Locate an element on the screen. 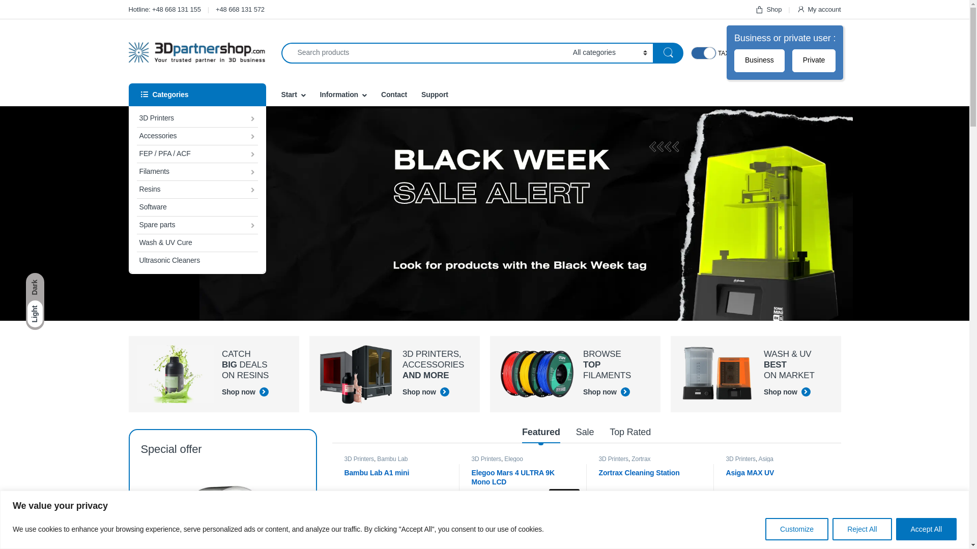  Hotline: +48 668 131 155 is located at coordinates (164, 9).